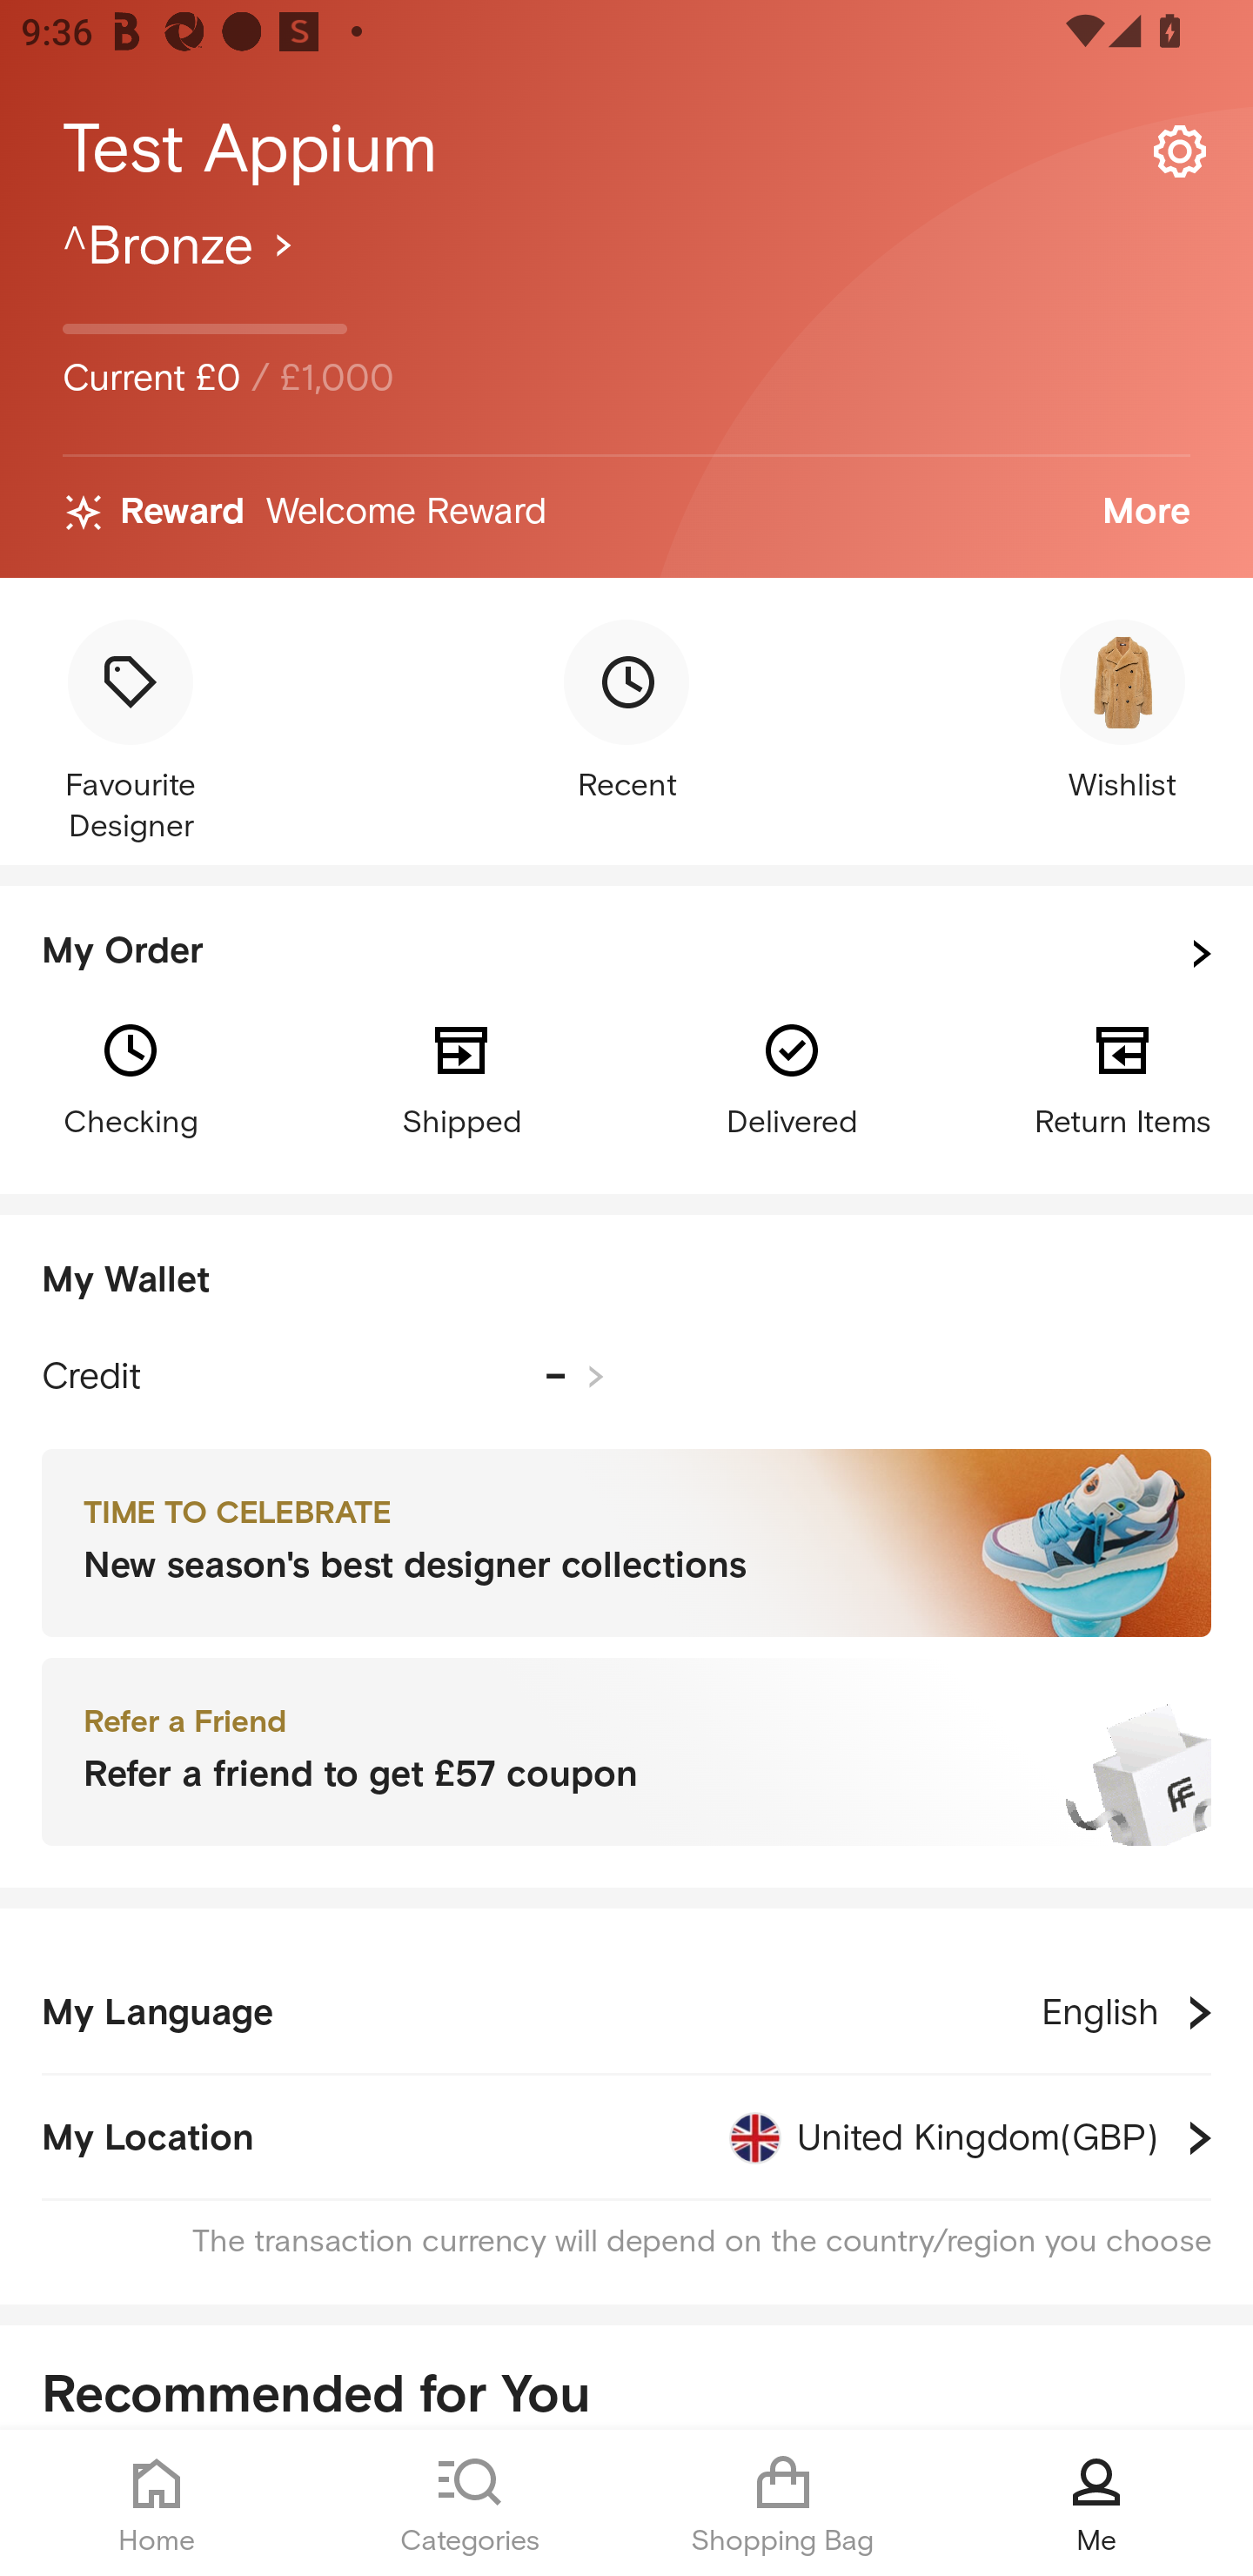  Describe the element at coordinates (461, 1077) in the screenshot. I see `Shipped` at that location.